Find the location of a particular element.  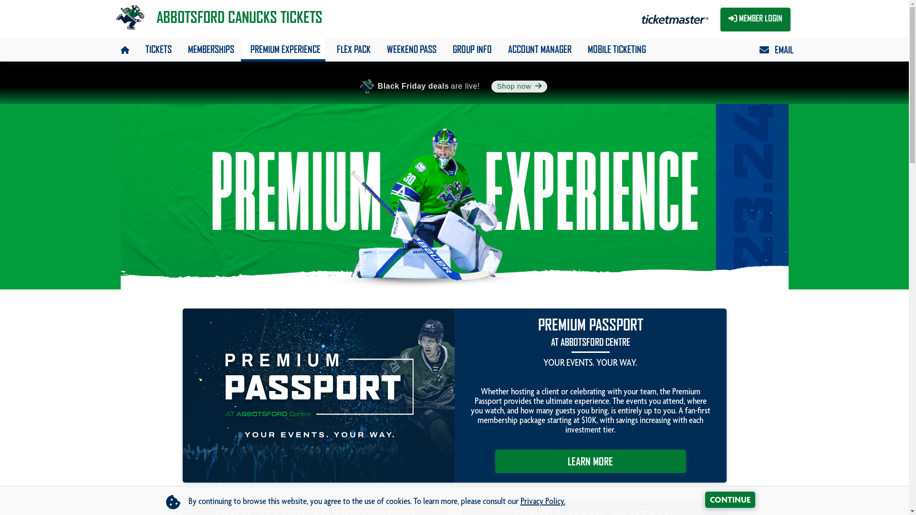

ABBOTSFORD CANUCKS TICKETS is located at coordinates (218, 12).